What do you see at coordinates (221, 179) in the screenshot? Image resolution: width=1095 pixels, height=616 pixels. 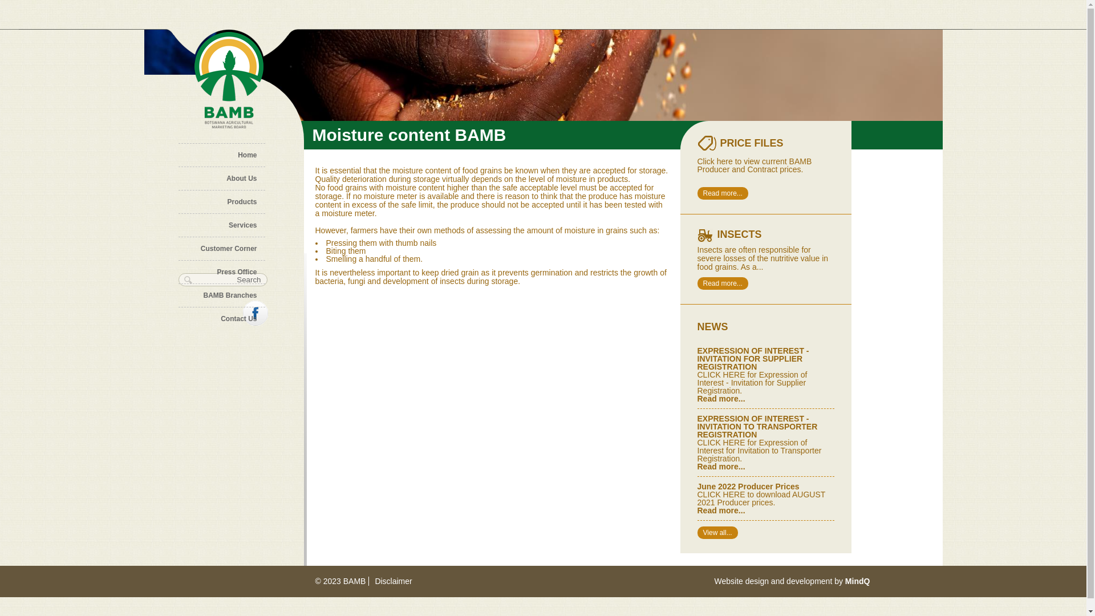 I see `About Us` at bounding box center [221, 179].